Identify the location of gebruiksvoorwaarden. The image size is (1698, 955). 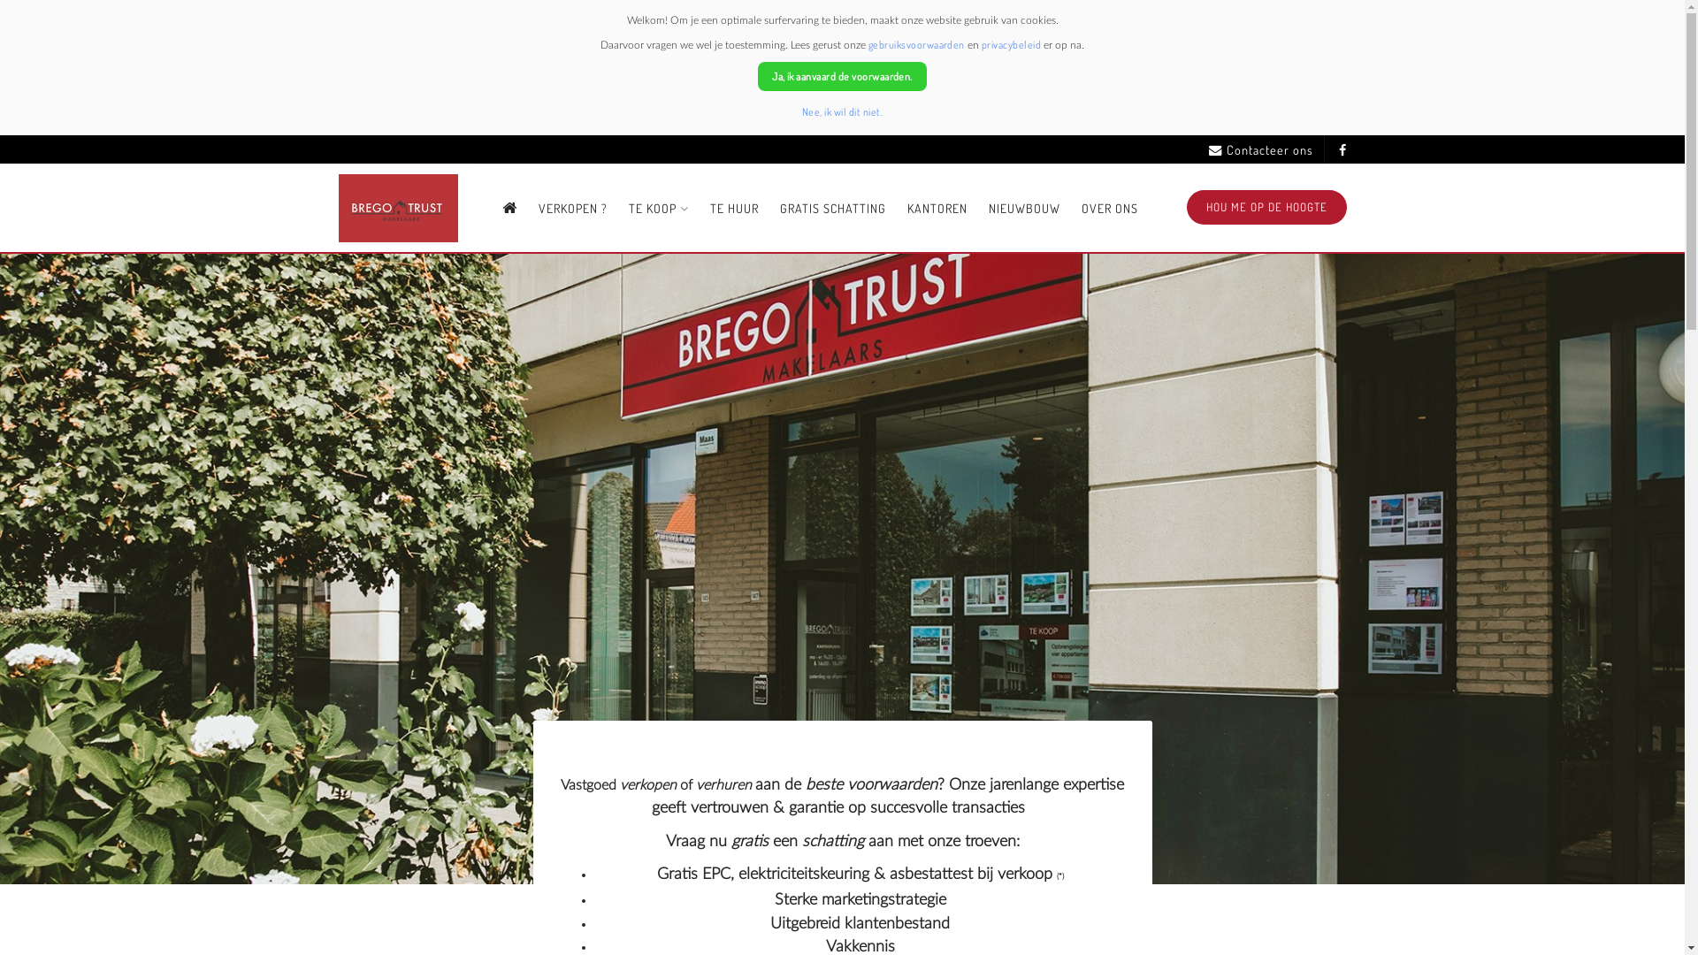
(916, 44).